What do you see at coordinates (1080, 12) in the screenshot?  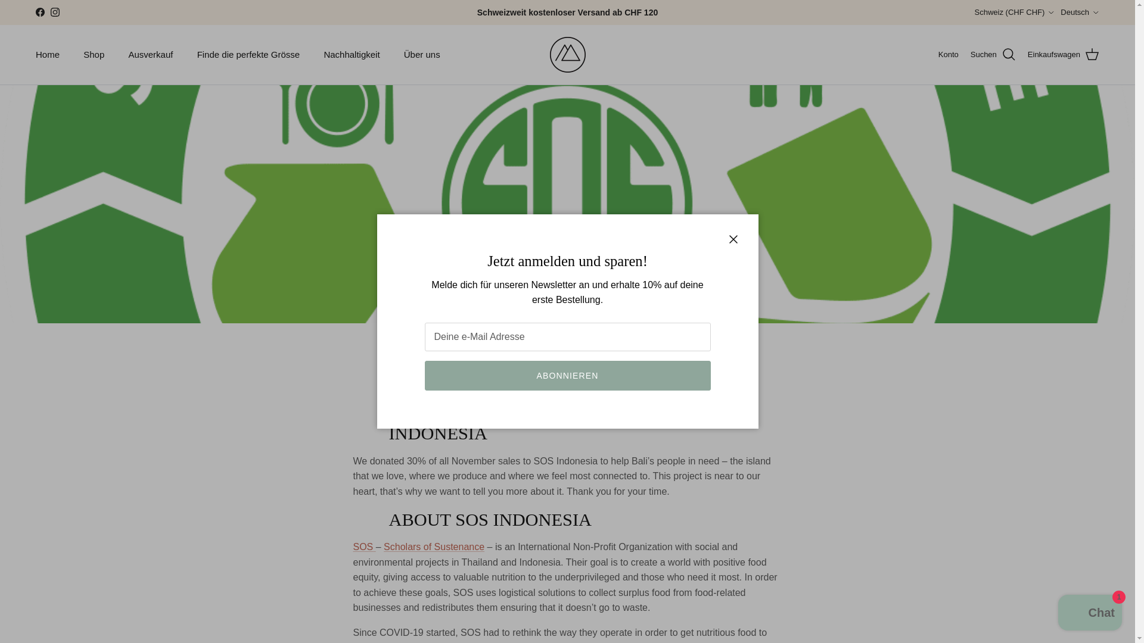 I see `Deutsch` at bounding box center [1080, 12].